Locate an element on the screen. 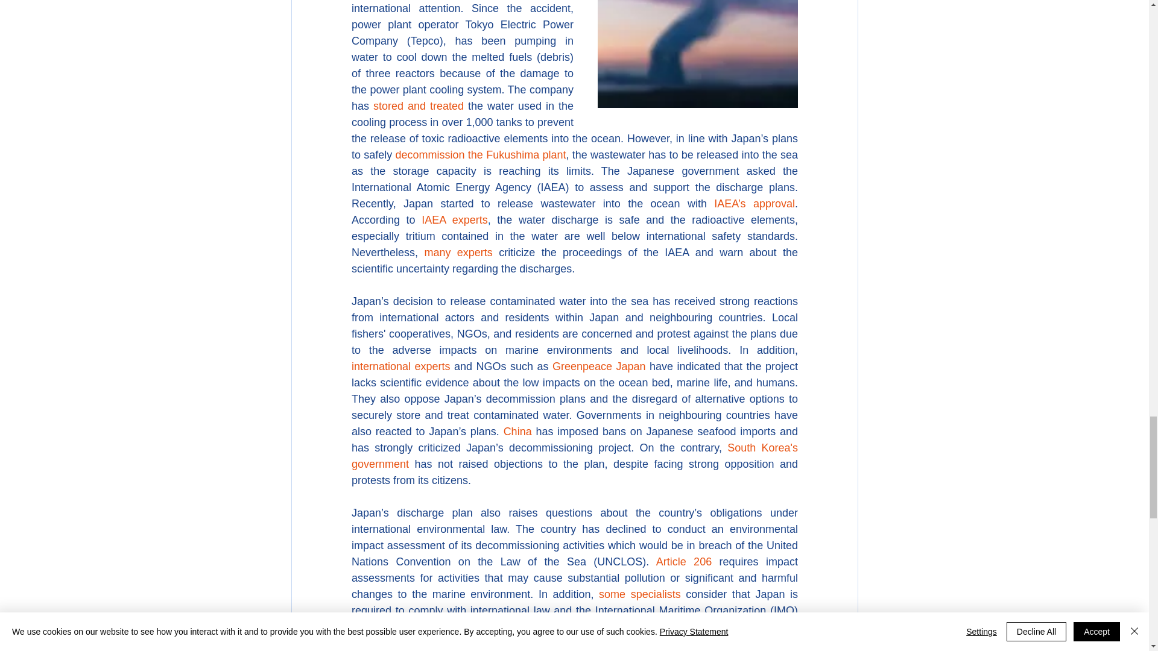  China is located at coordinates (517, 432).